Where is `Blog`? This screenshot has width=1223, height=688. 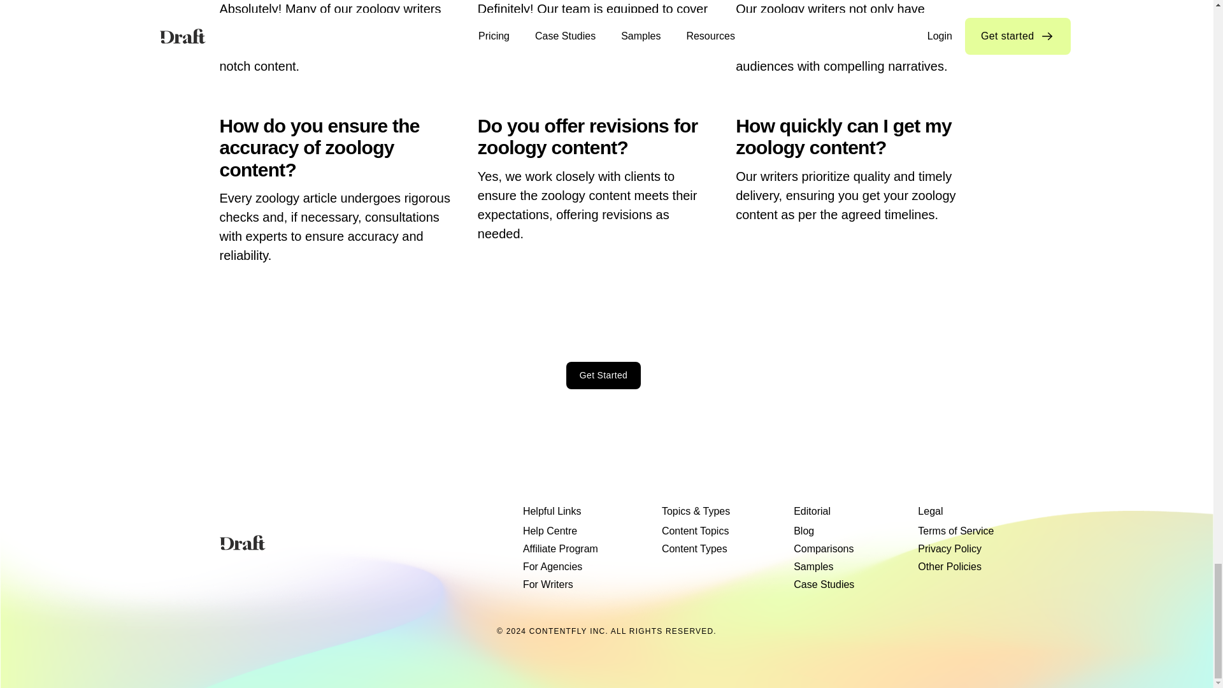 Blog is located at coordinates (804, 531).